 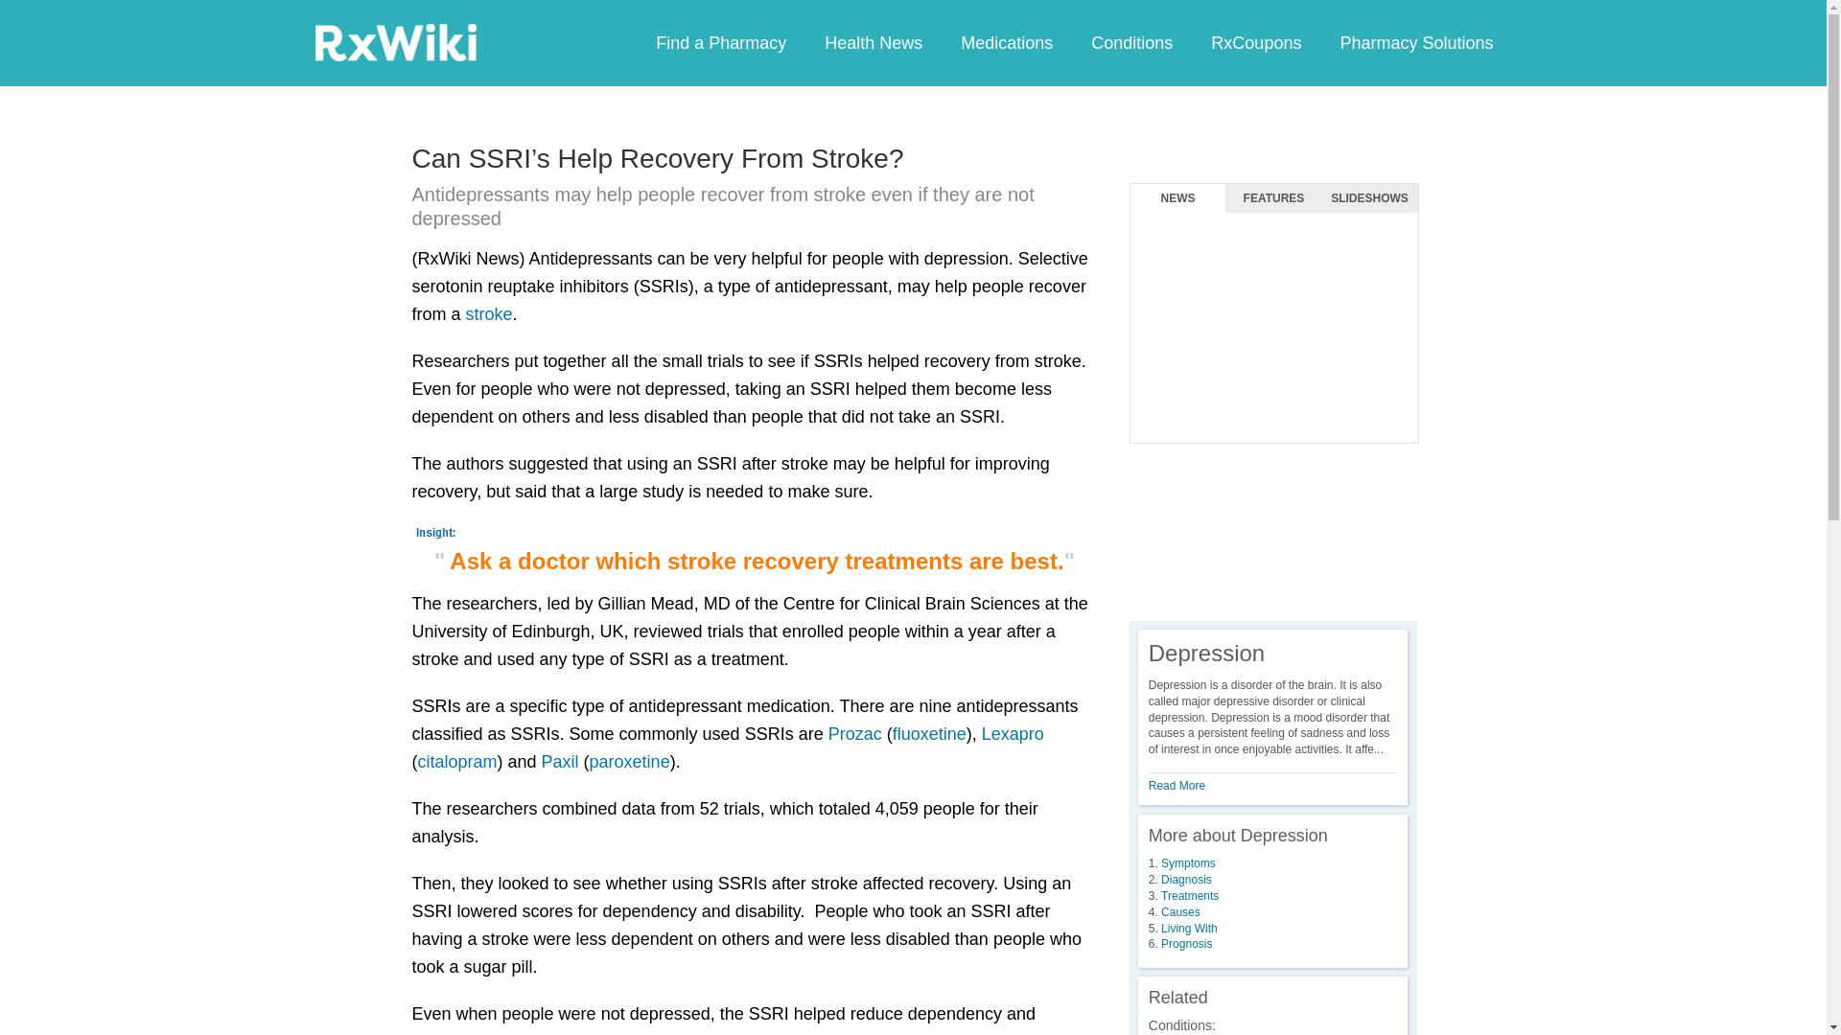 What do you see at coordinates (1255, 42) in the screenshot?
I see `RxCoupons` at bounding box center [1255, 42].